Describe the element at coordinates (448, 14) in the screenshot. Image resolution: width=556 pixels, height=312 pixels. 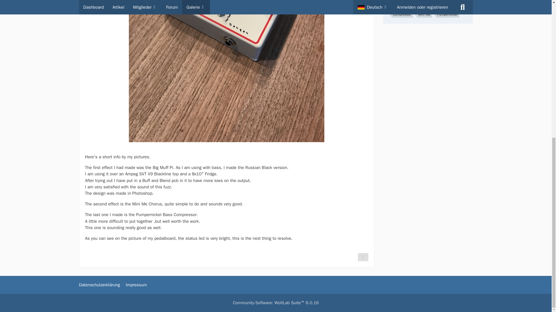
I see `Pumpernickel` at that location.